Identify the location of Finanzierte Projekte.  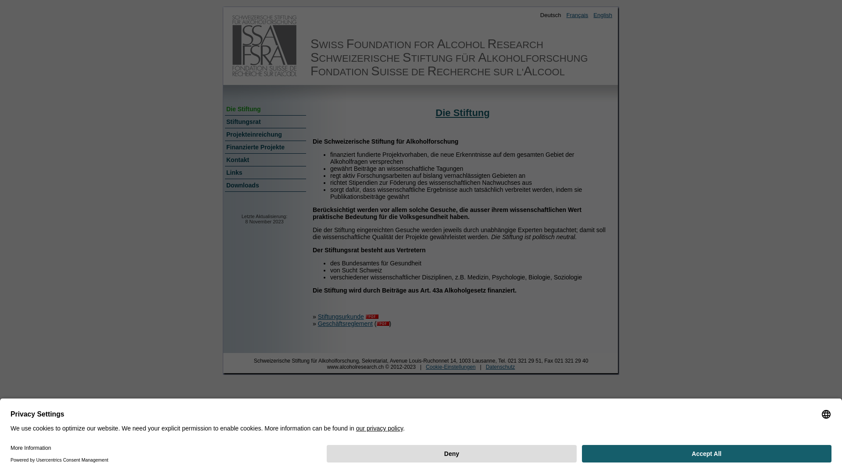
(265, 147).